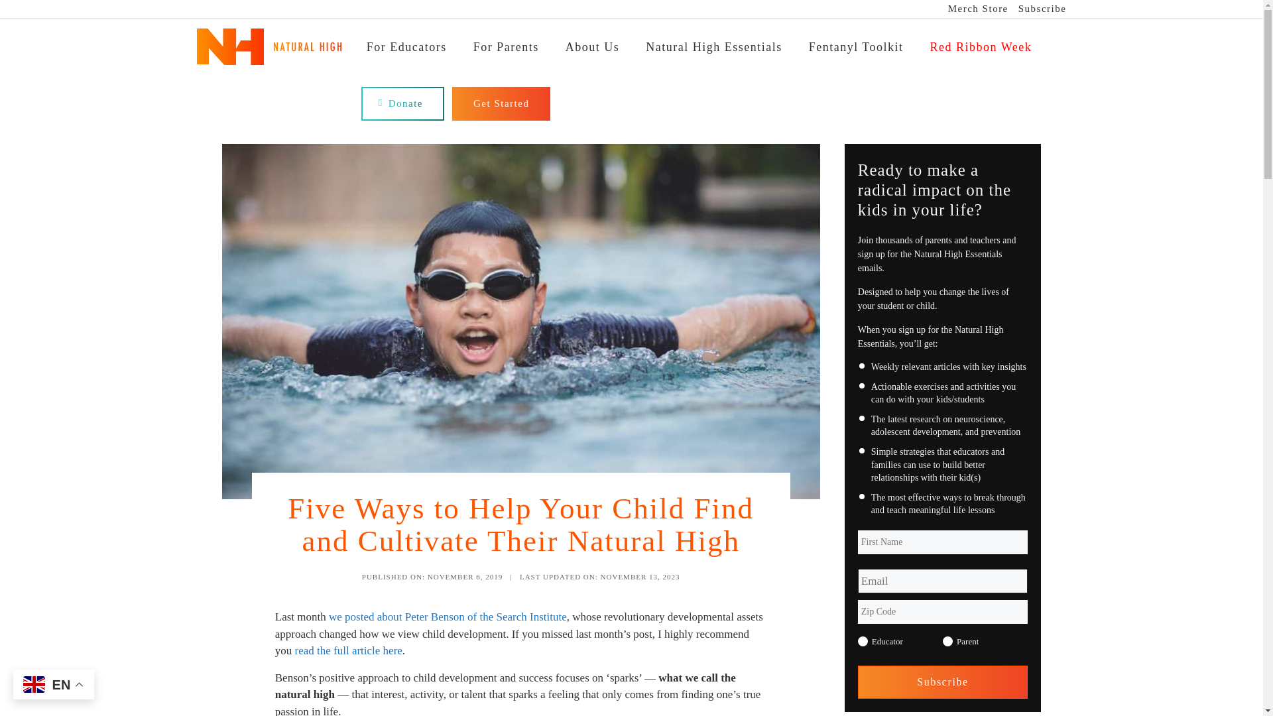 Image resolution: width=1273 pixels, height=716 pixels. What do you see at coordinates (943, 682) in the screenshot?
I see `Subscribe` at bounding box center [943, 682].